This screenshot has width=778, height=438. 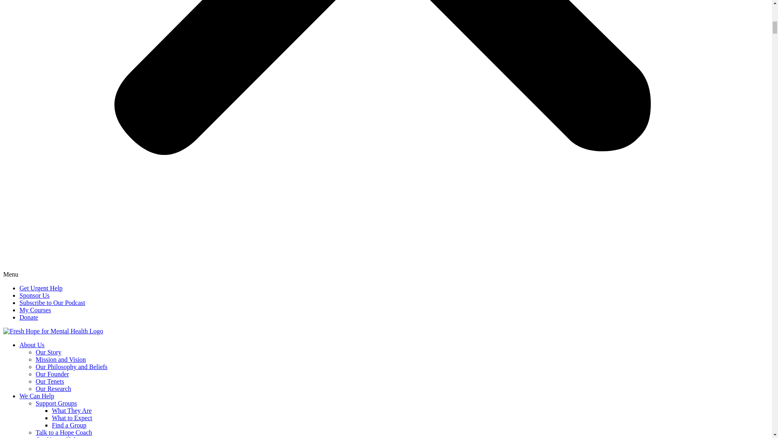 What do you see at coordinates (57, 437) in the screenshot?
I see `Get Urgent Help` at bounding box center [57, 437].